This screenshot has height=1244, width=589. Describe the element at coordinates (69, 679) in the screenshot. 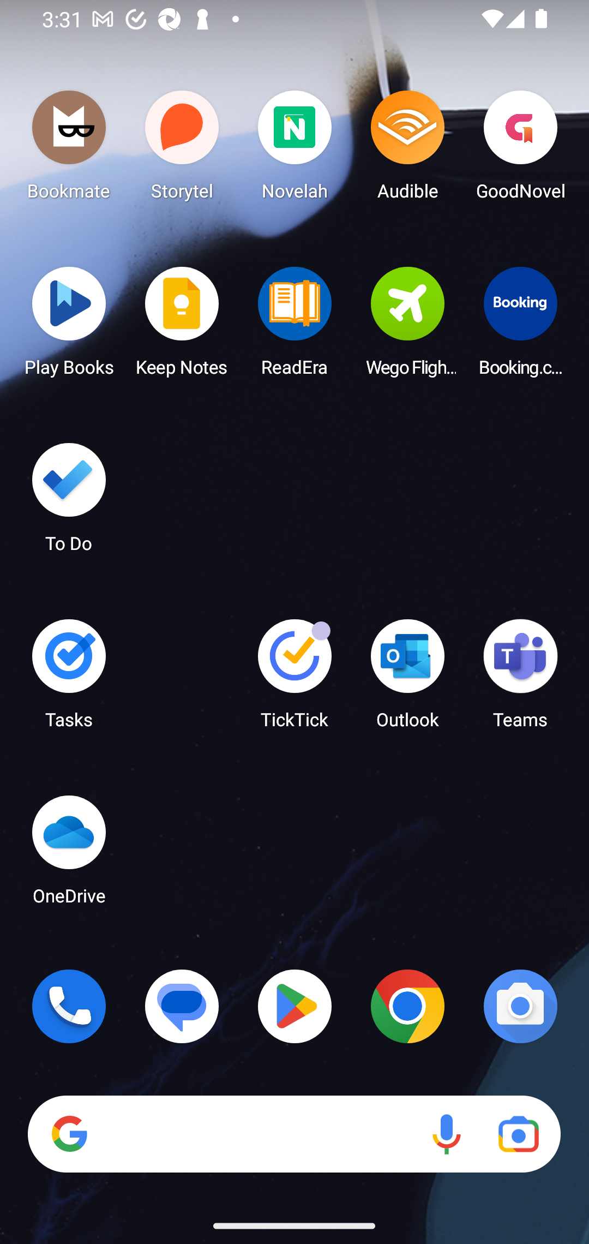

I see `Tasks` at that location.